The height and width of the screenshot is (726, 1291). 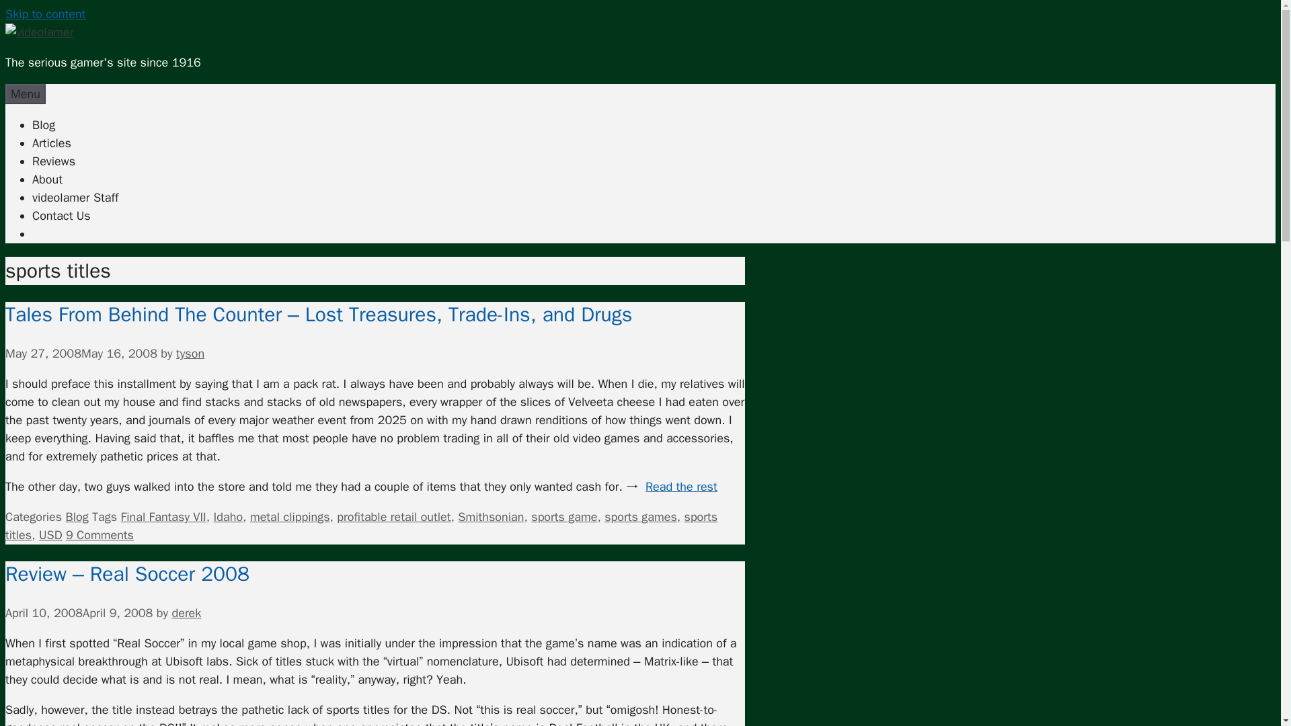 I want to click on derek, so click(x=186, y=613).